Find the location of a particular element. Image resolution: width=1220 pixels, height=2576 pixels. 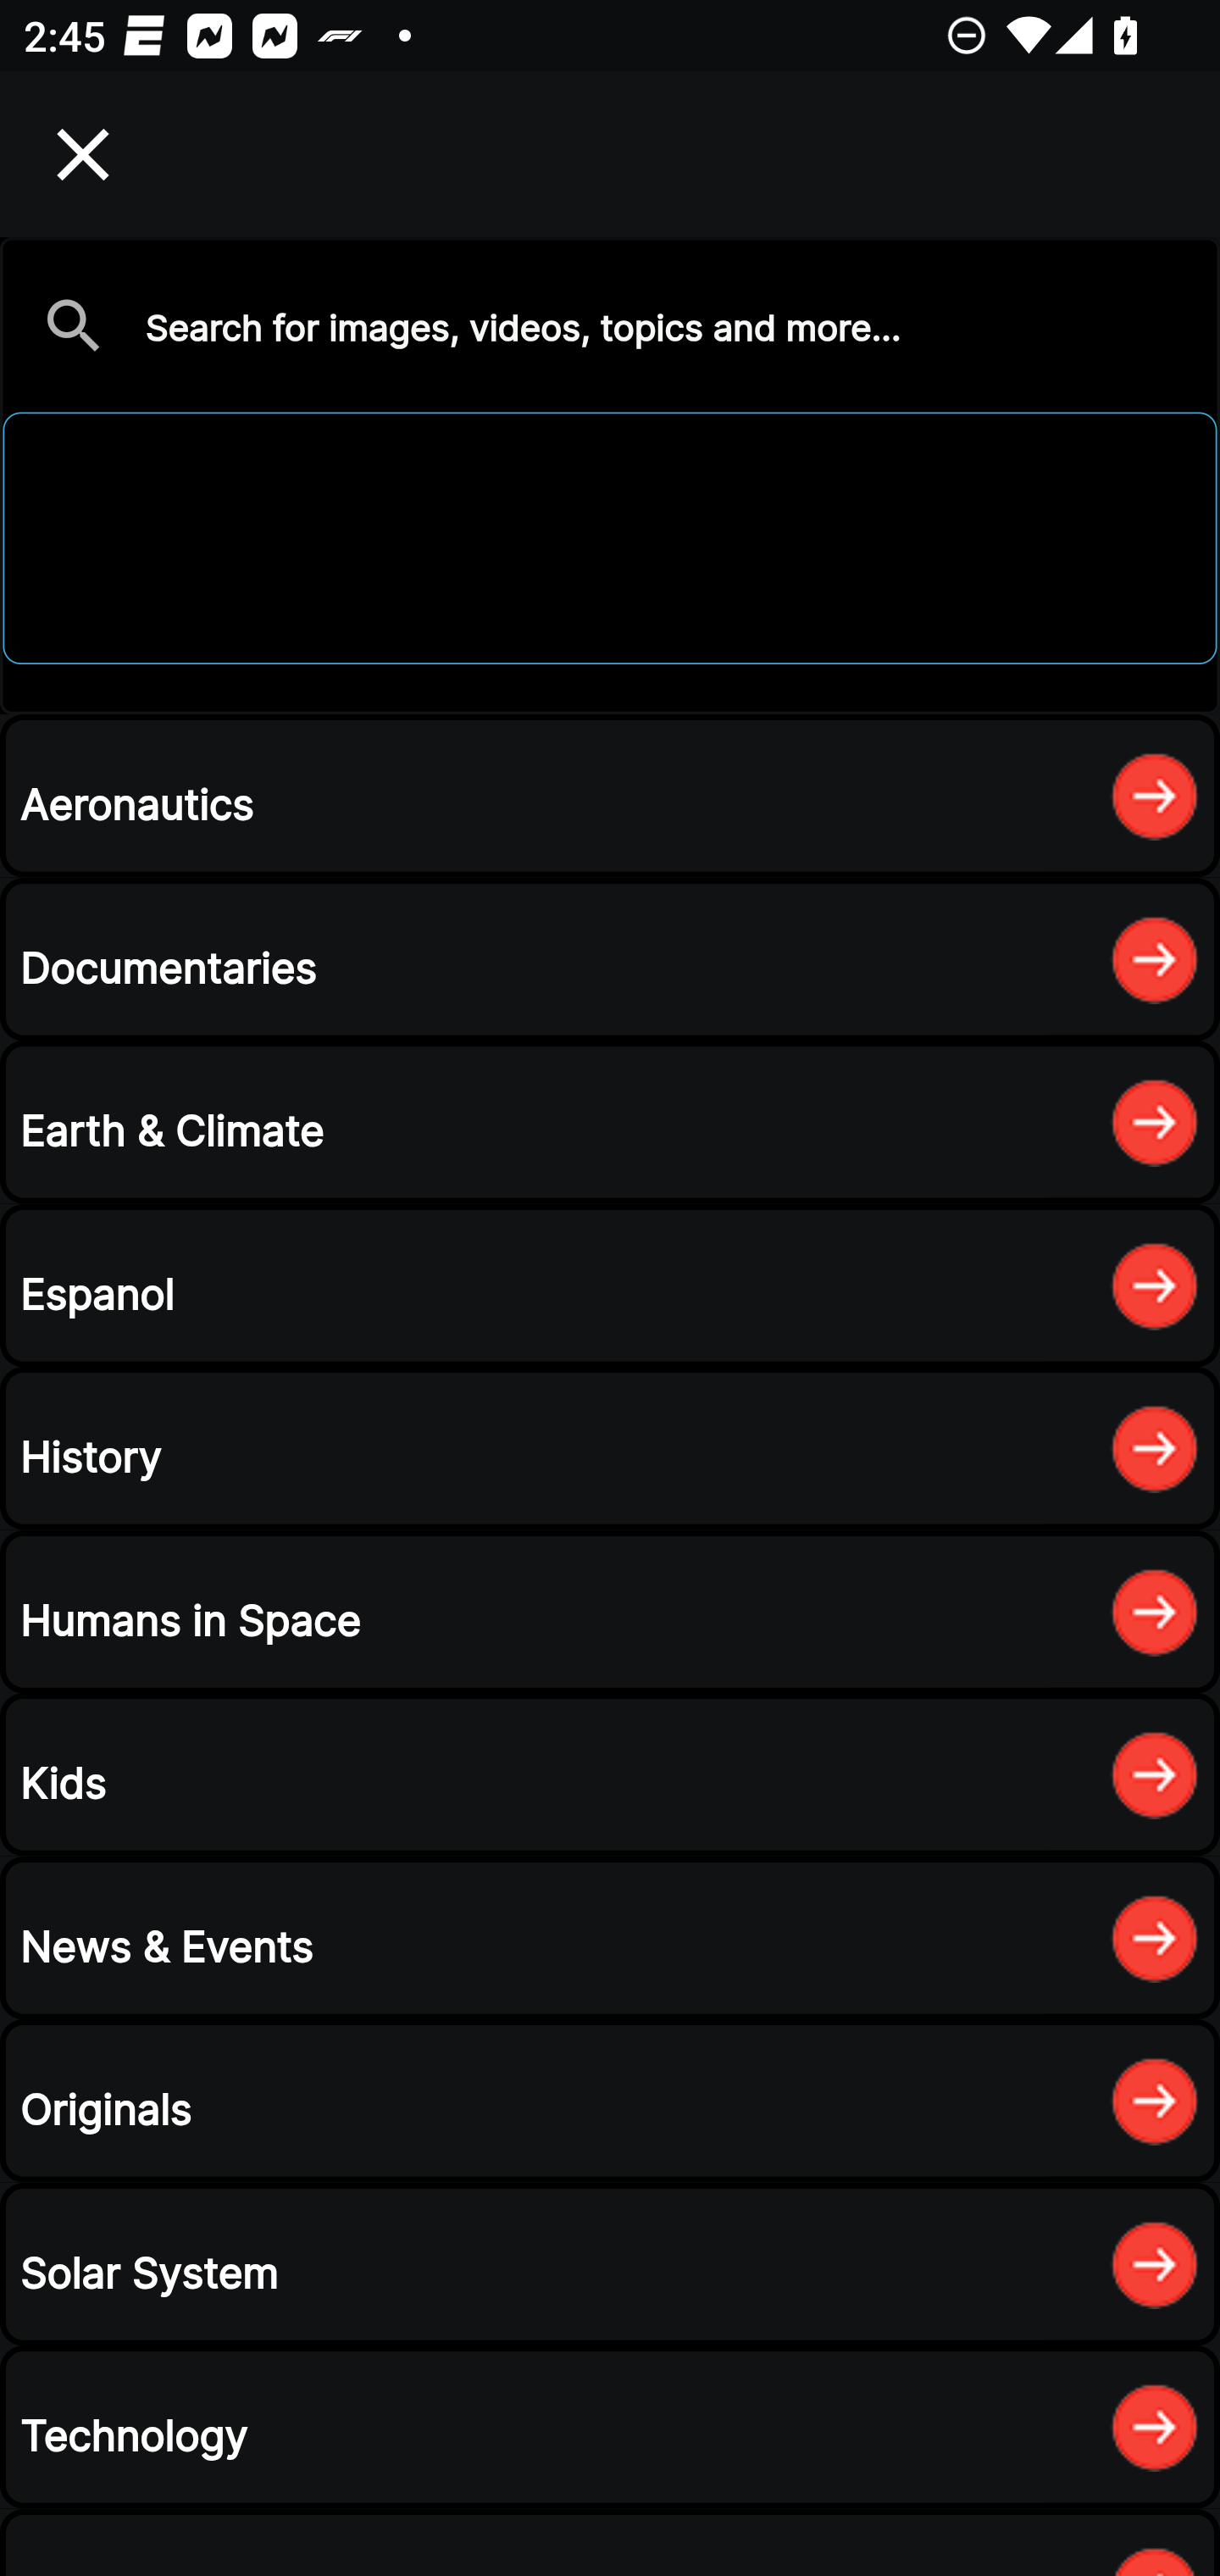

History is located at coordinates (610, 1449).